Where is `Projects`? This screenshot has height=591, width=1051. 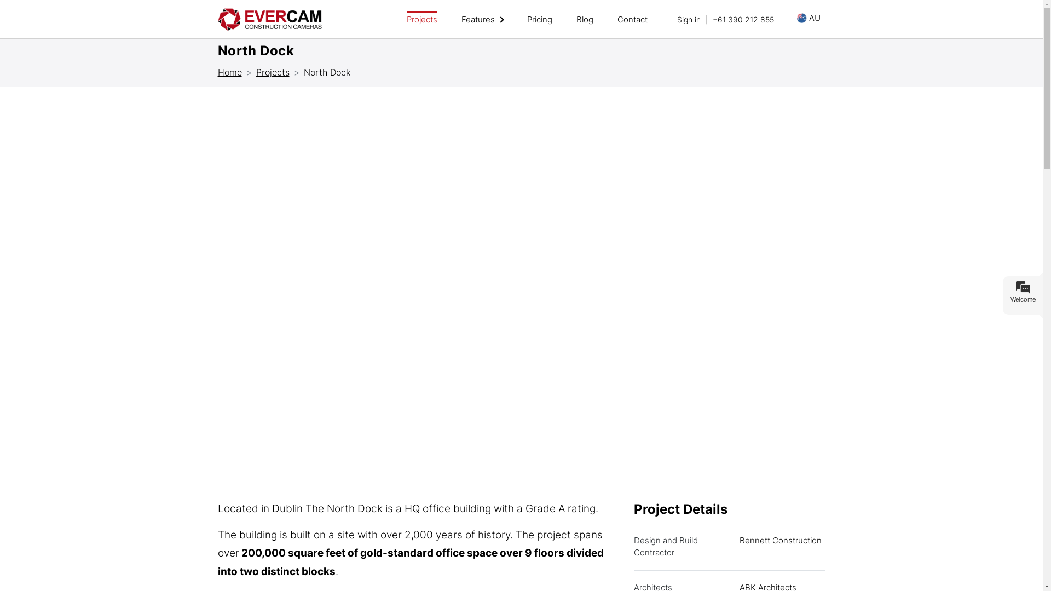
Projects is located at coordinates (421, 13).